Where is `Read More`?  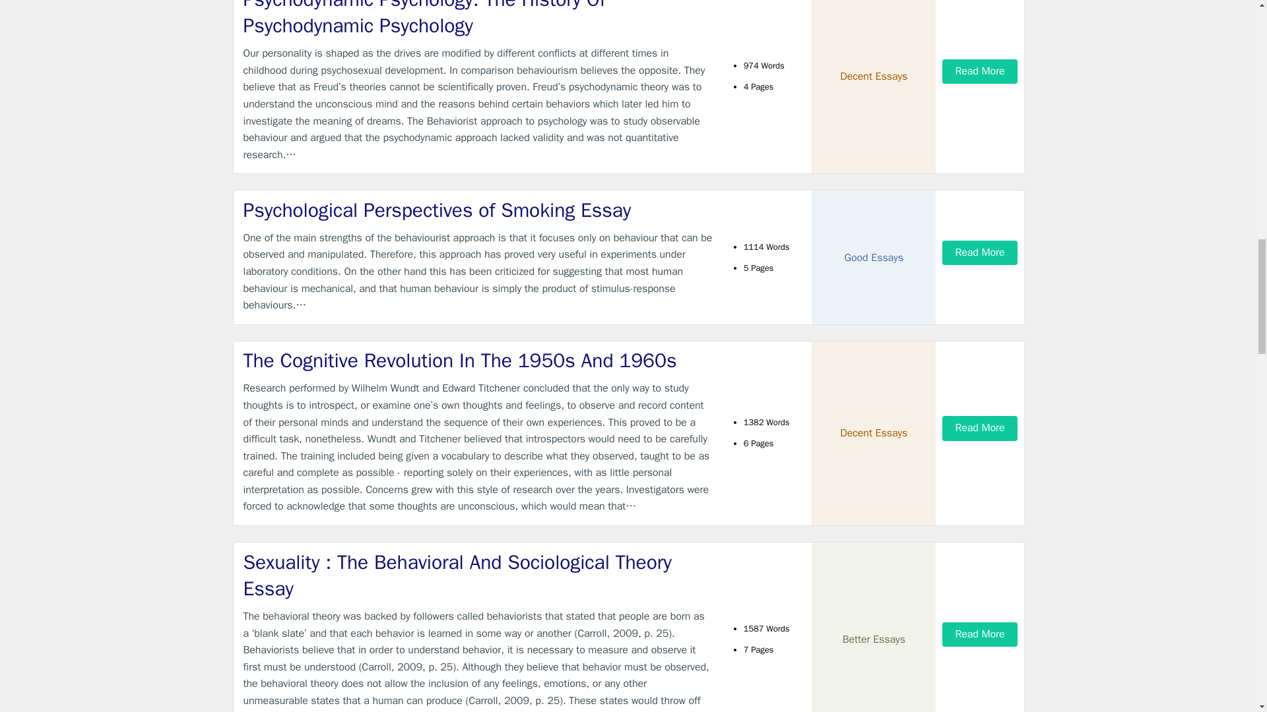
Read More is located at coordinates (979, 428).